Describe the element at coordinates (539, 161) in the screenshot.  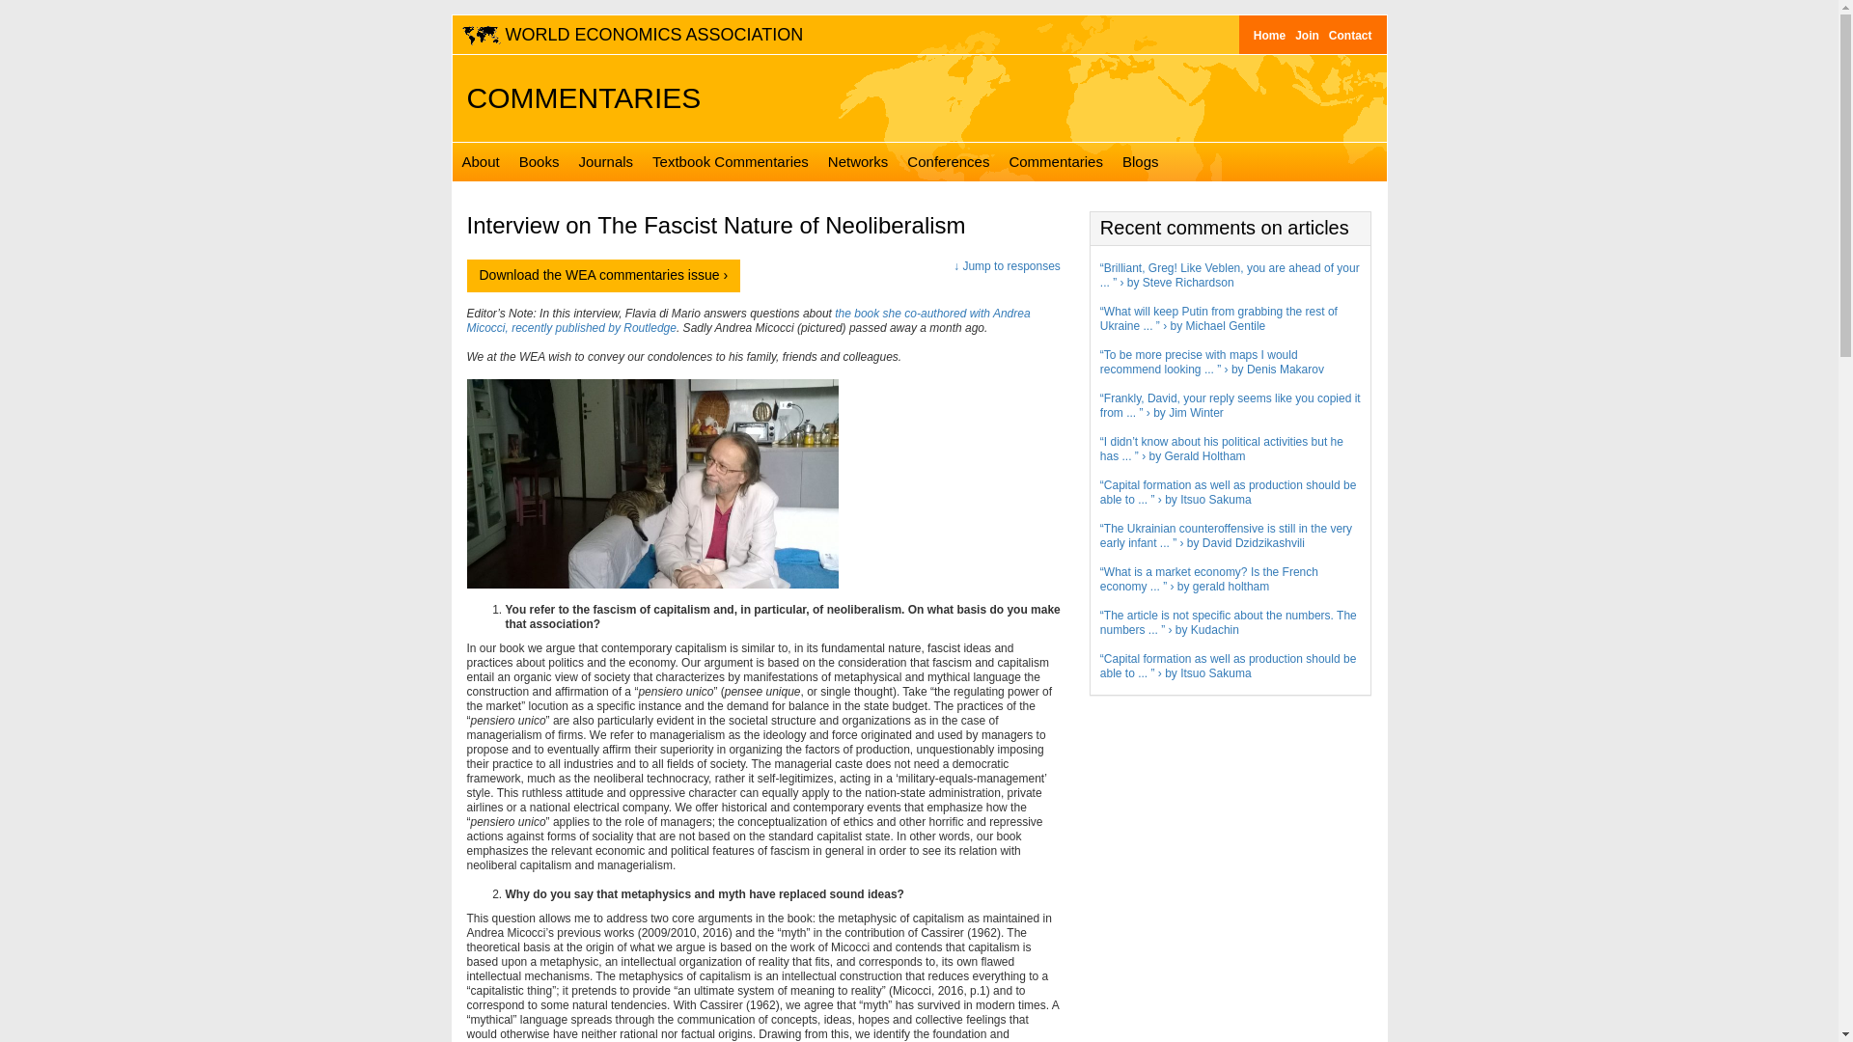
I see `Books` at that location.